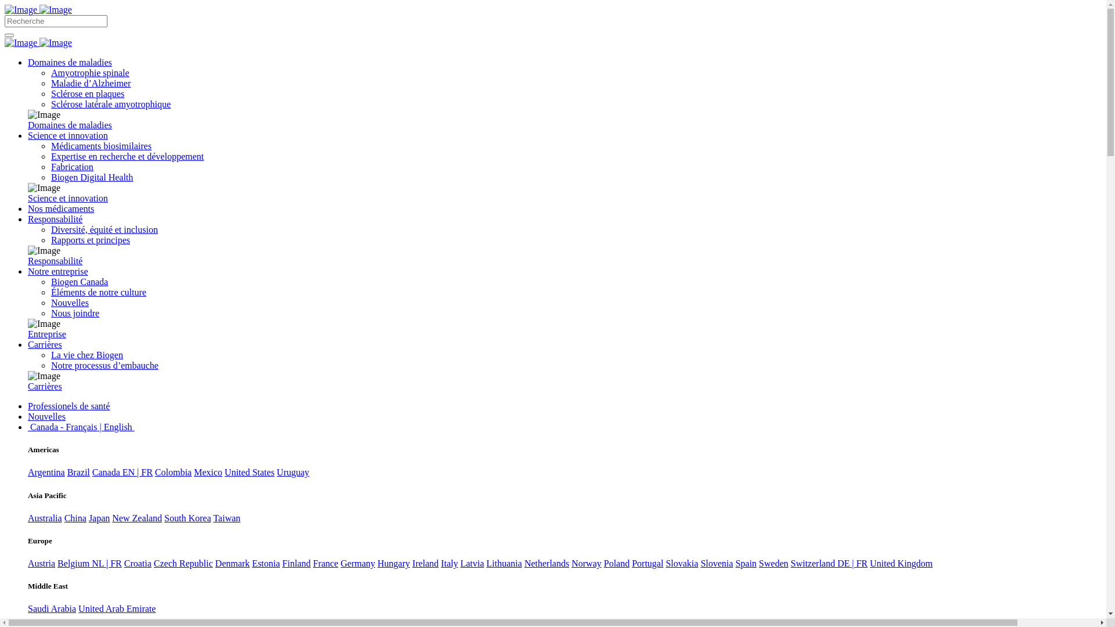 This screenshot has height=627, width=1115. I want to click on Denmark, so click(233, 563).